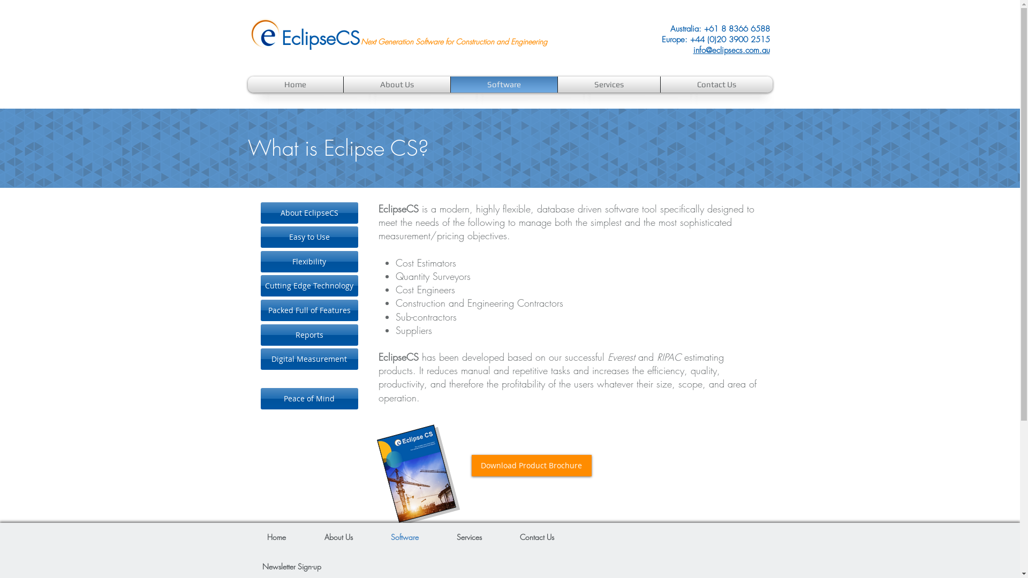  I want to click on Software, so click(503, 85).